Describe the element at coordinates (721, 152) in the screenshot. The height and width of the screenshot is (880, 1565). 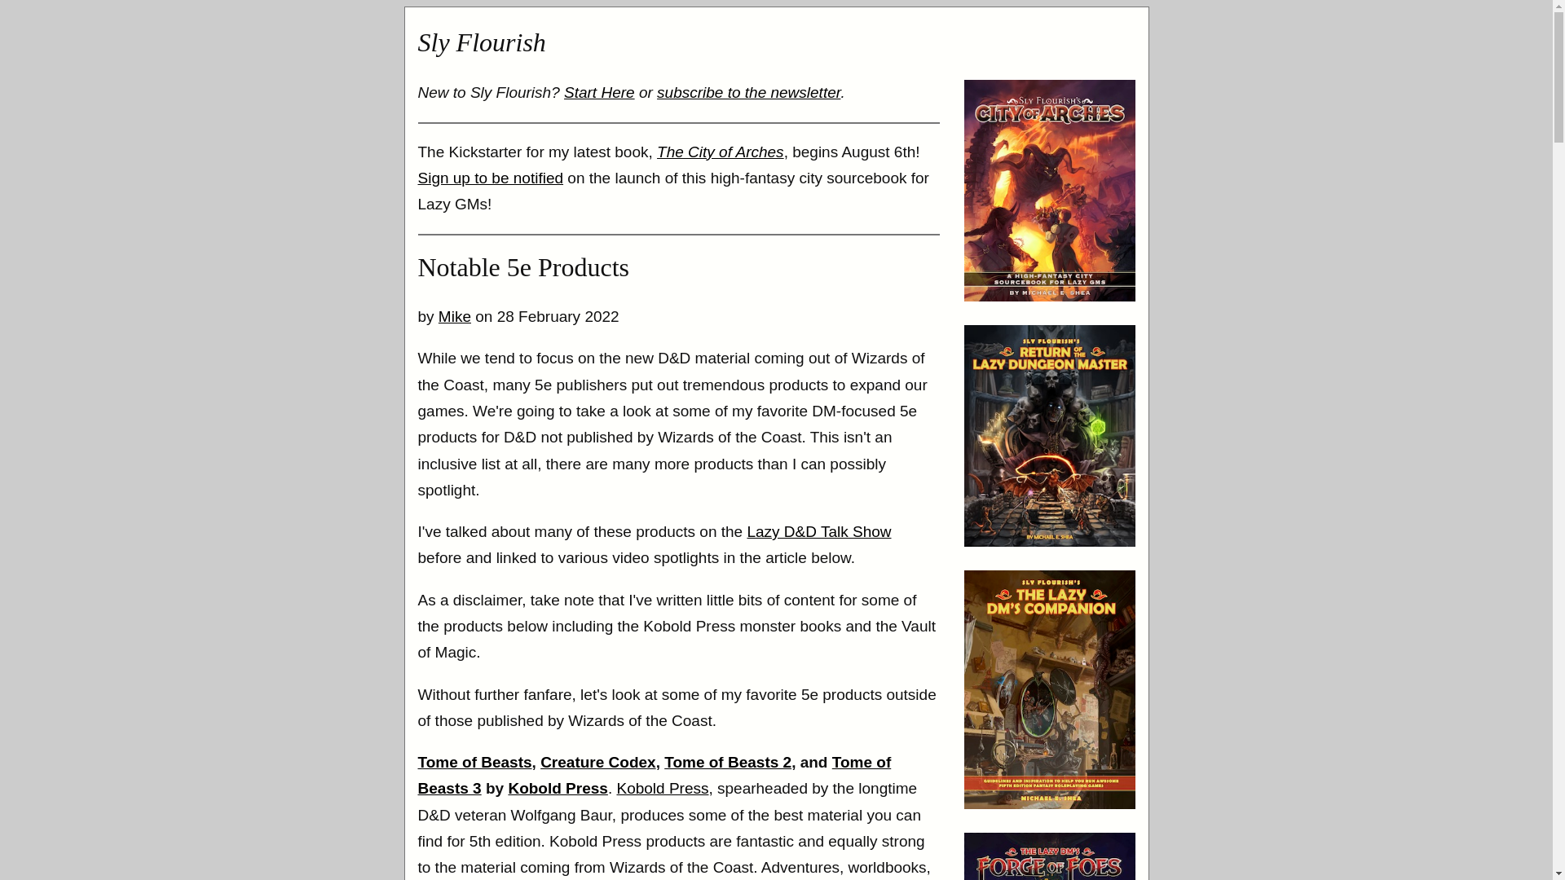
I see `The City of Arches` at that location.